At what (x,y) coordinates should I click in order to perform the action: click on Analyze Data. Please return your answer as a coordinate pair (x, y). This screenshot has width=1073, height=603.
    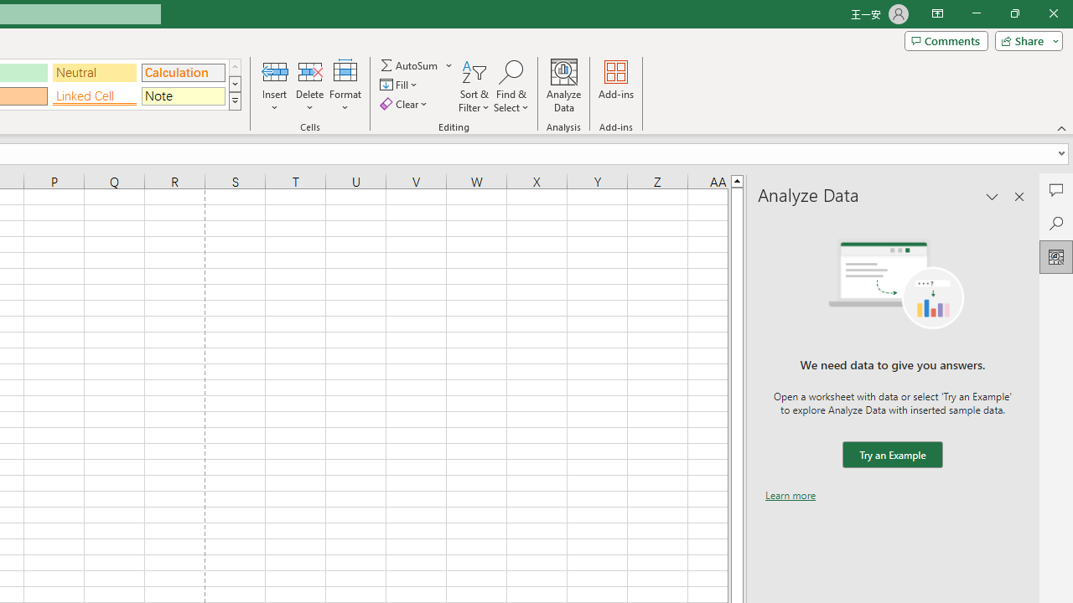
    Looking at the image, I should click on (564, 85).